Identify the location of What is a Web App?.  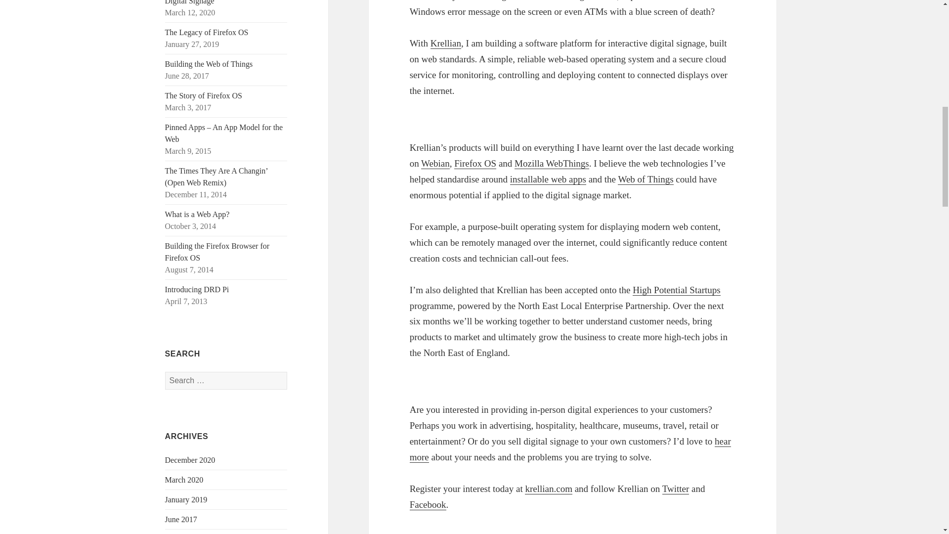
(197, 214).